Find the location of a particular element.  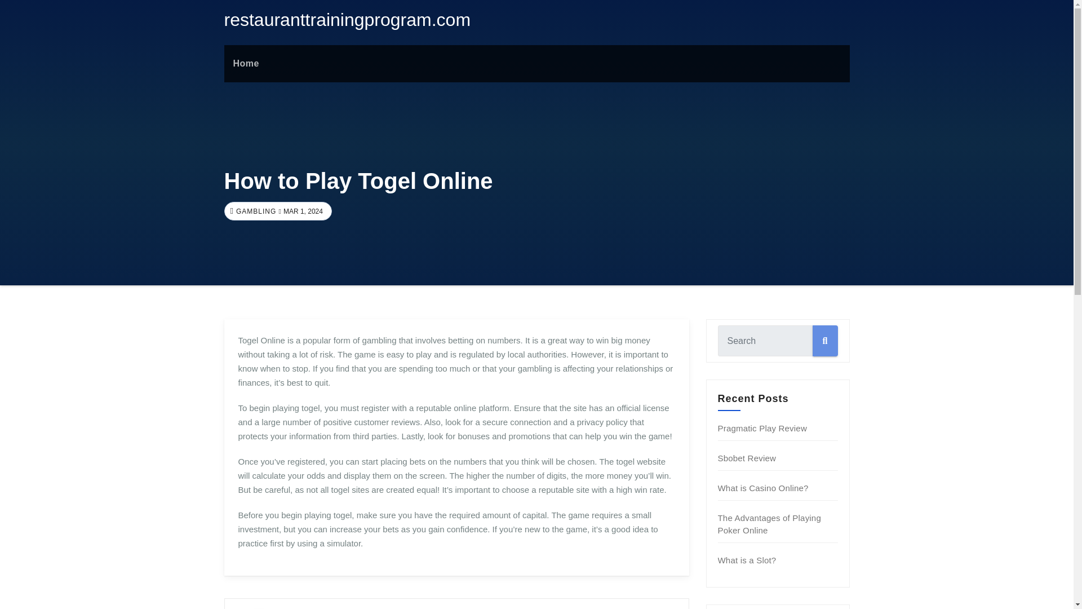

Sbobet Review is located at coordinates (747, 458).